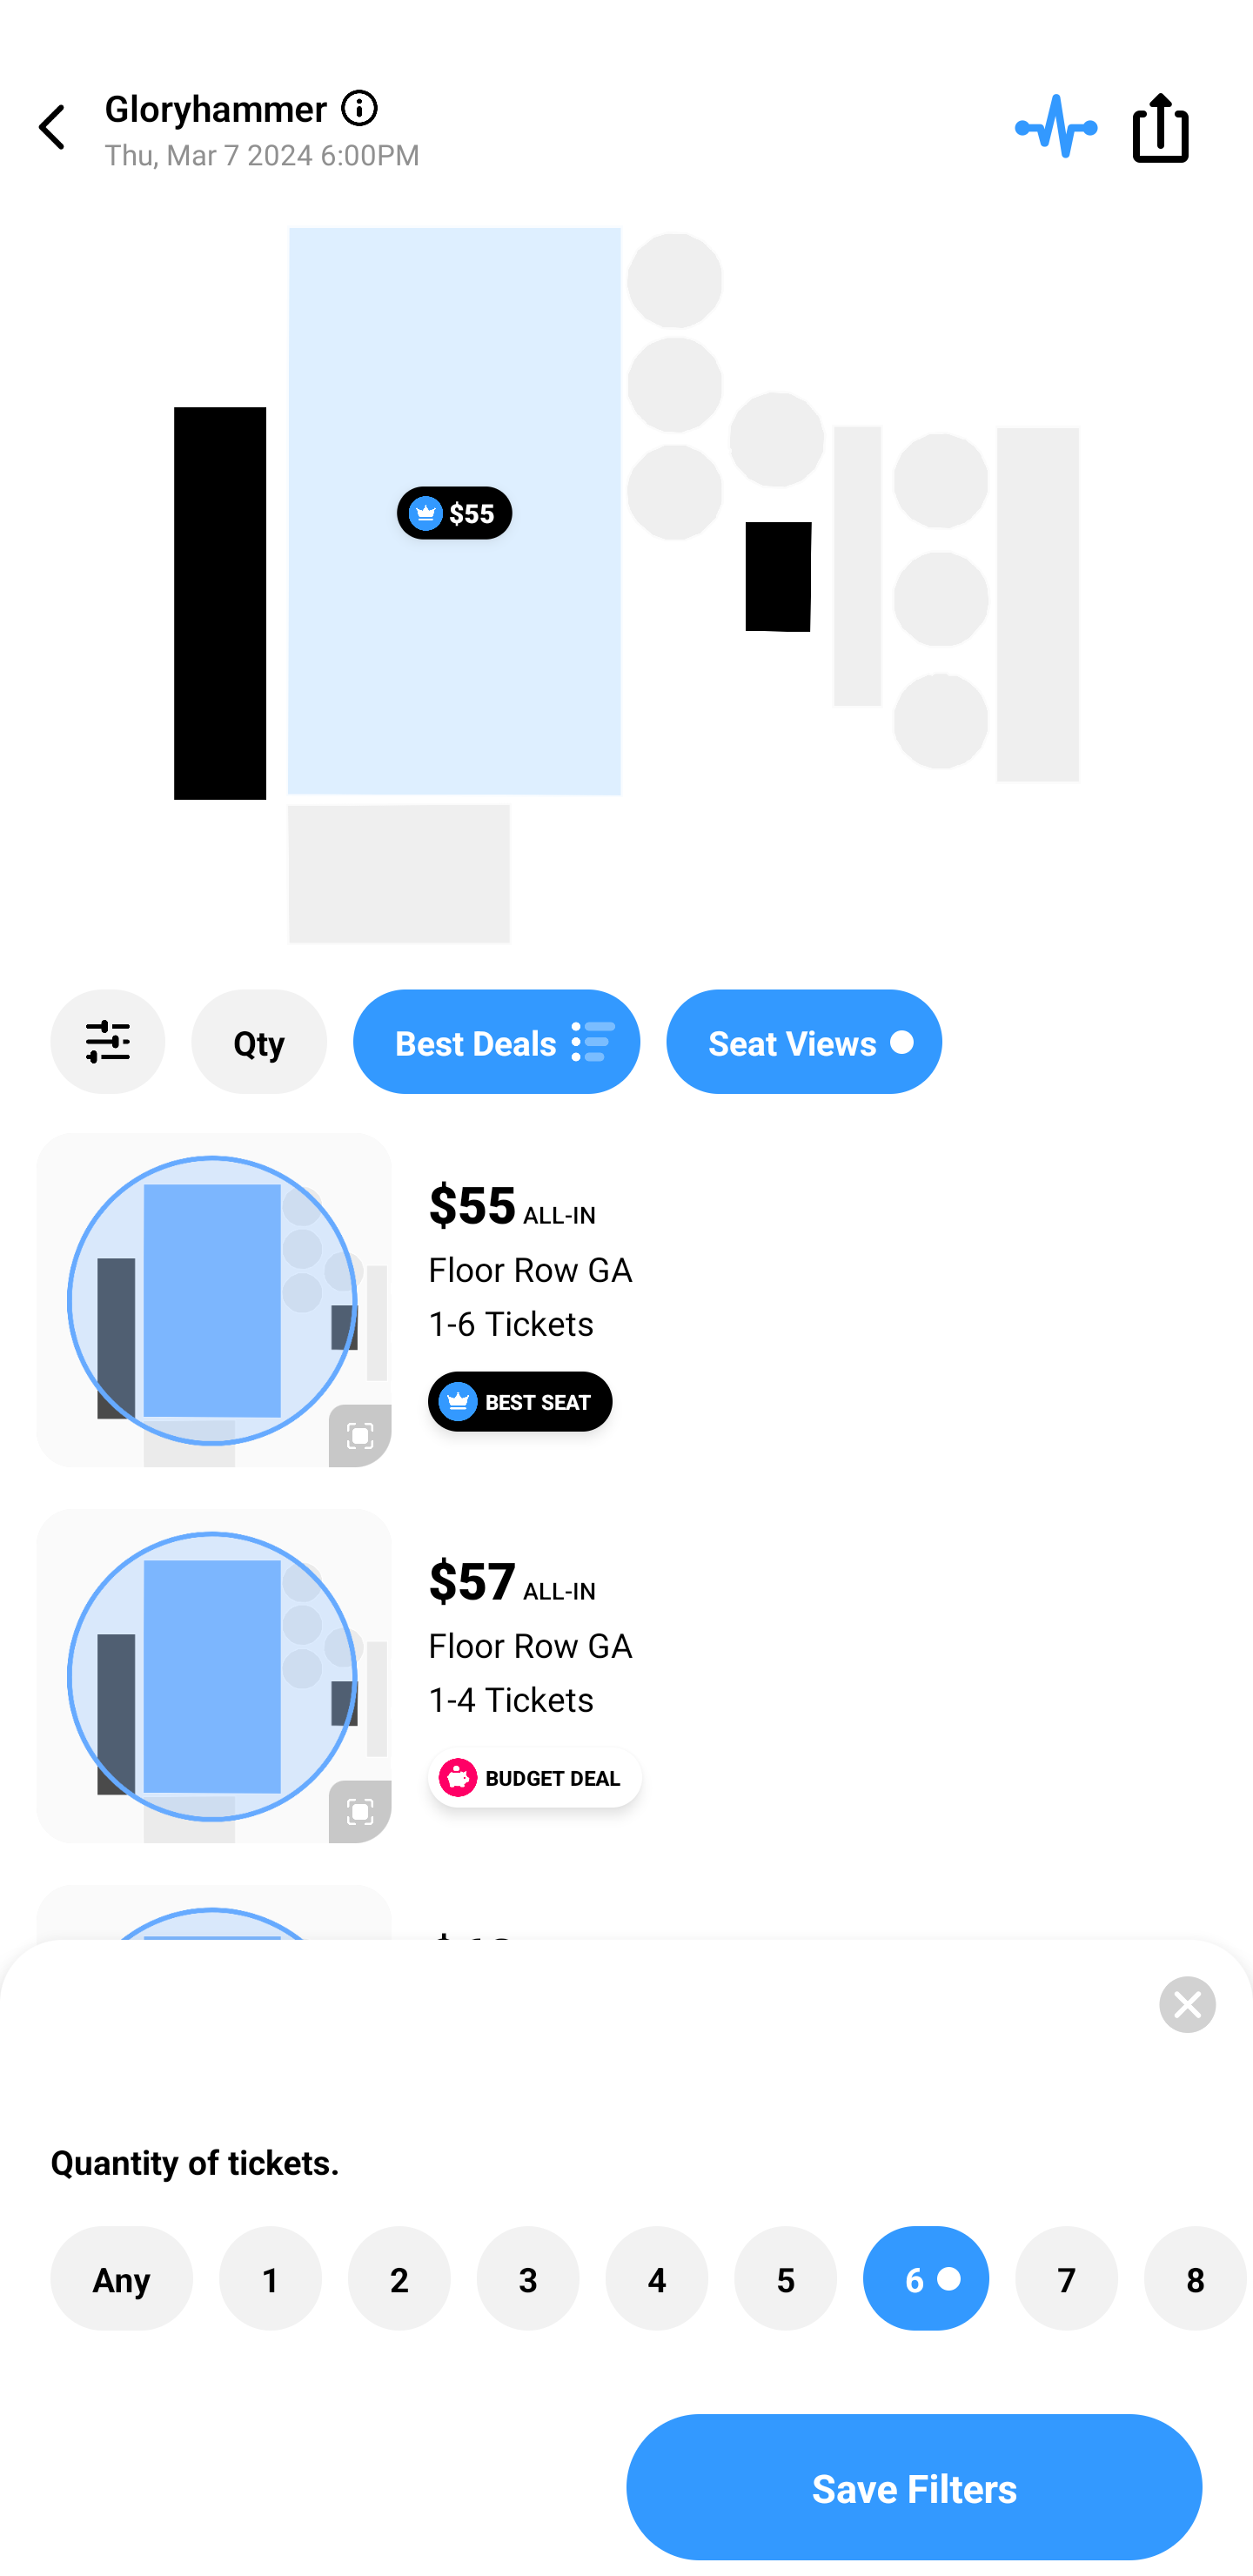 The width and height of the screenshot is (1253, 2576). I want to click on 5, so click(785, 2278).